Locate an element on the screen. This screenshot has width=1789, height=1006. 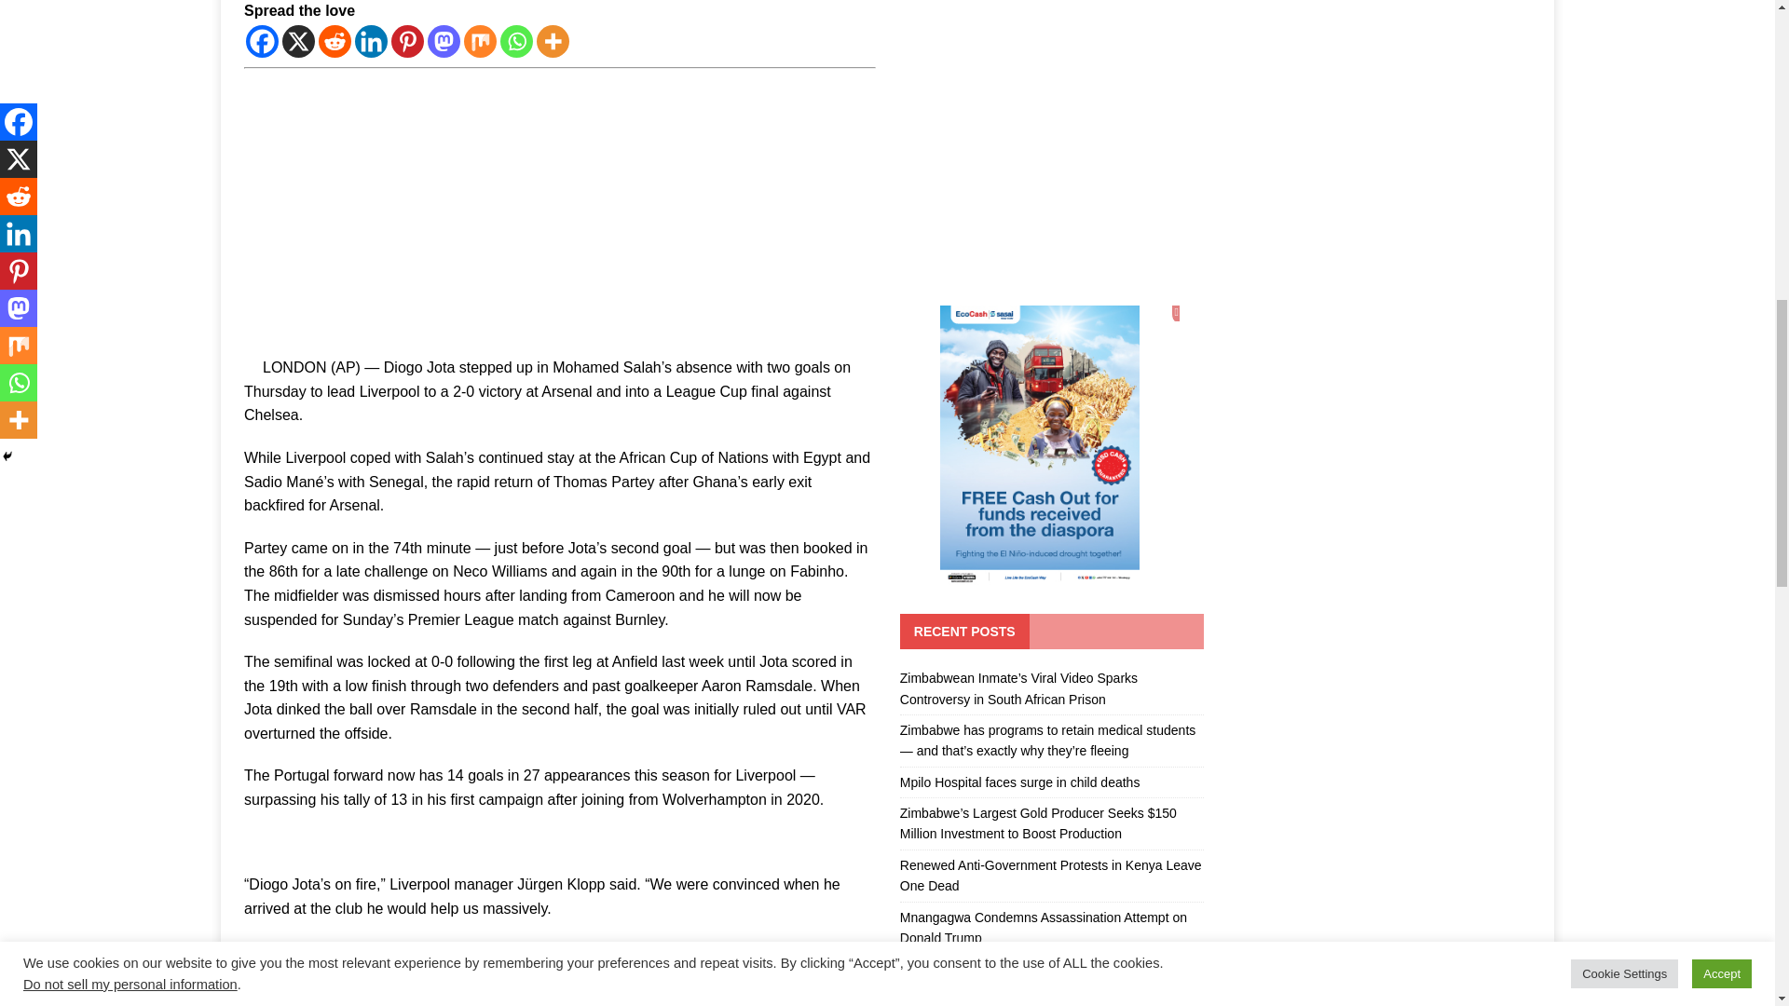
Pinterest is located at coordinates (408, 41).